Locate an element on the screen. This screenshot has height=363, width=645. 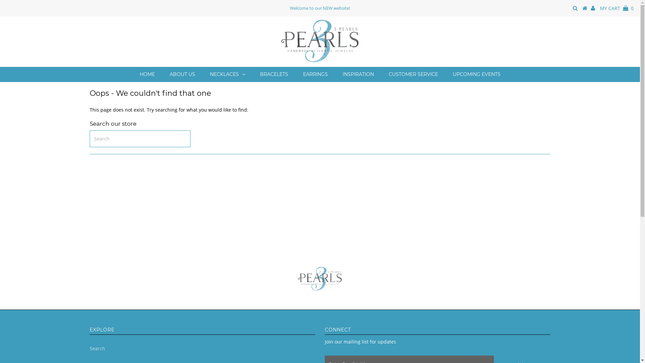
INSPIRATION is located at coordinates (358, 75).